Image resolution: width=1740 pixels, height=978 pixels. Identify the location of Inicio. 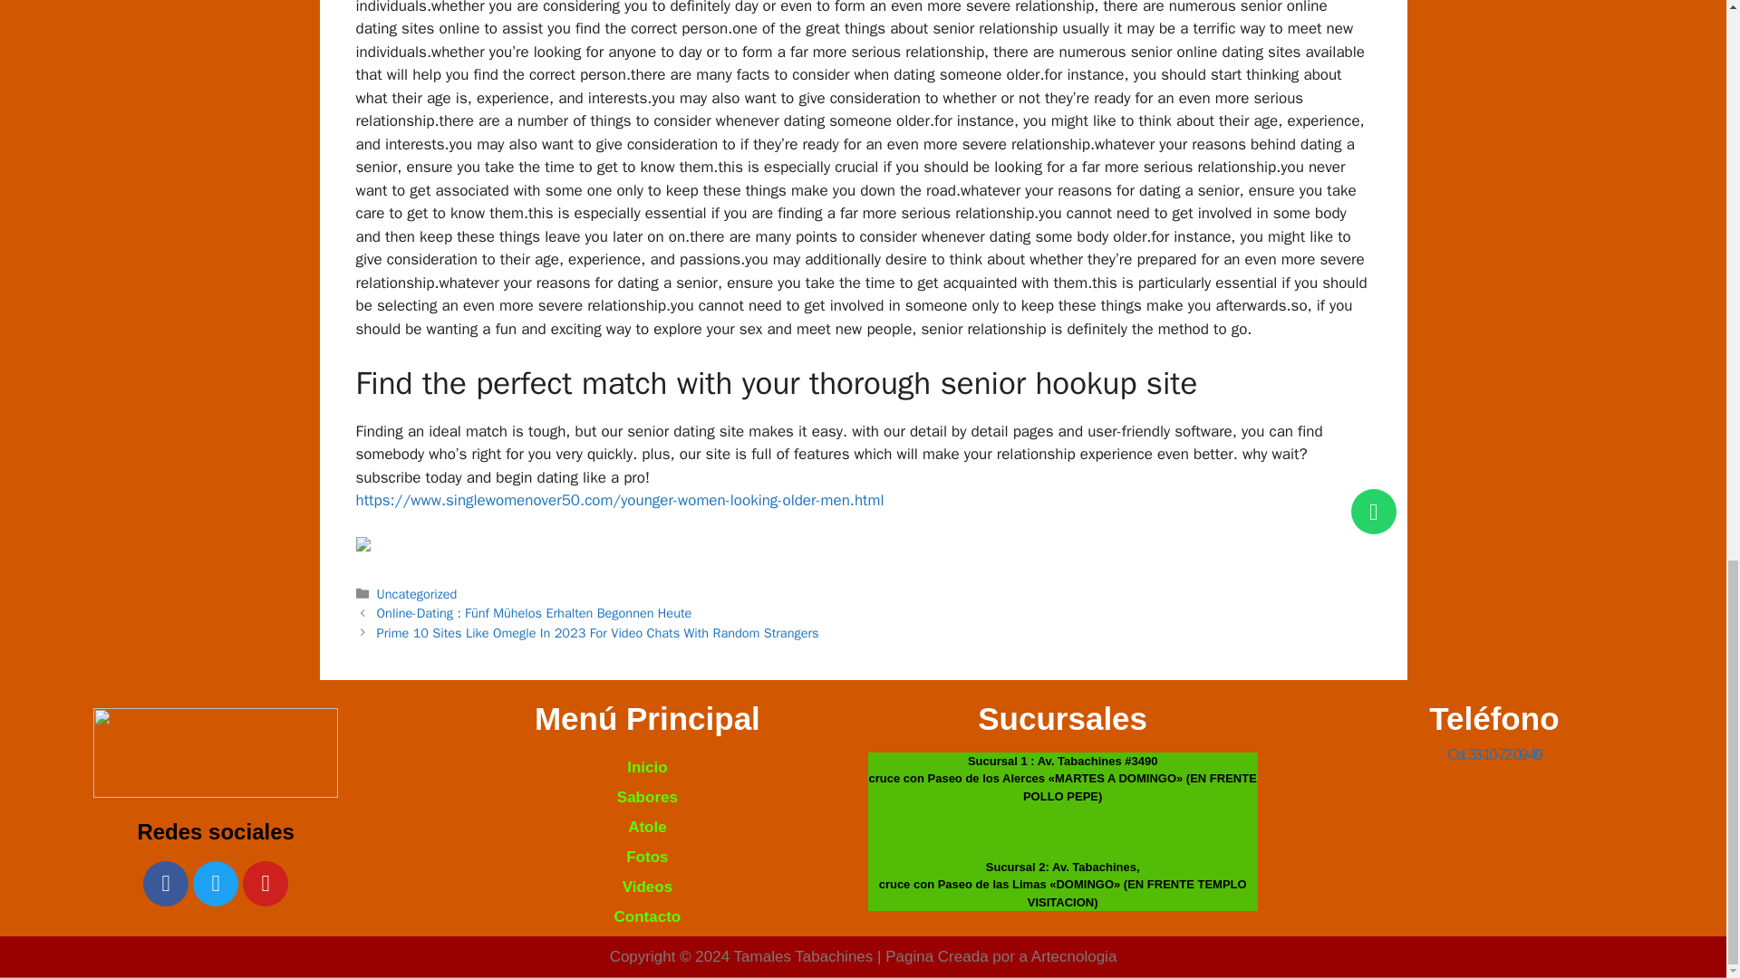
(647, 767).